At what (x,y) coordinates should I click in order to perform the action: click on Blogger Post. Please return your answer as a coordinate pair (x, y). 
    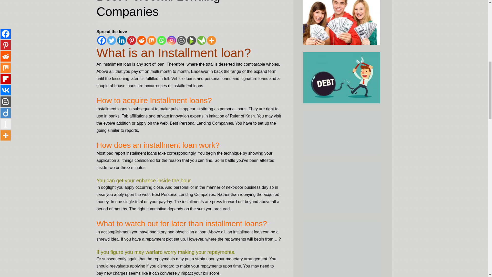
    Looking at the image, I should click on (181, 40).